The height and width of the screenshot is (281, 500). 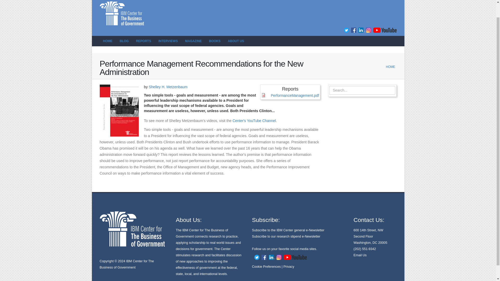 I want to click on REPORTS, so click(x=143, y=41).